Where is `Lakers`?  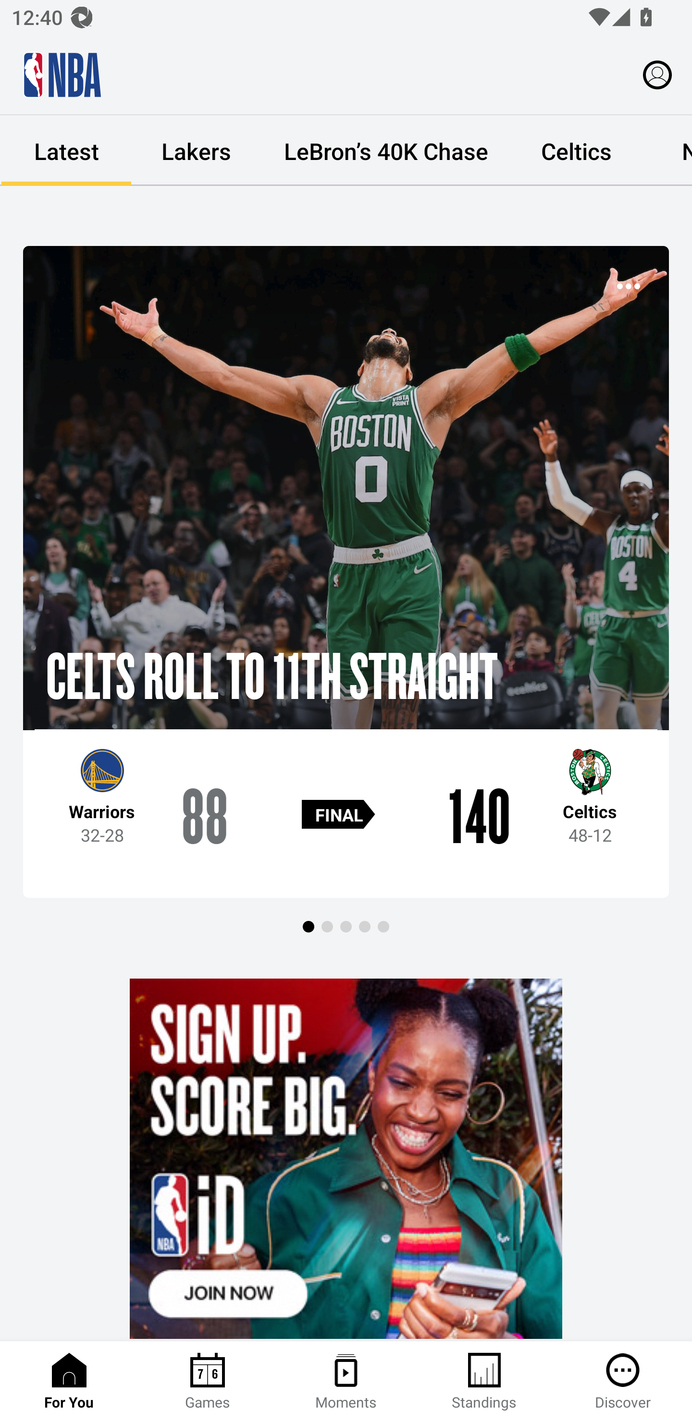 Lakers is located at coordinates (196, 151).